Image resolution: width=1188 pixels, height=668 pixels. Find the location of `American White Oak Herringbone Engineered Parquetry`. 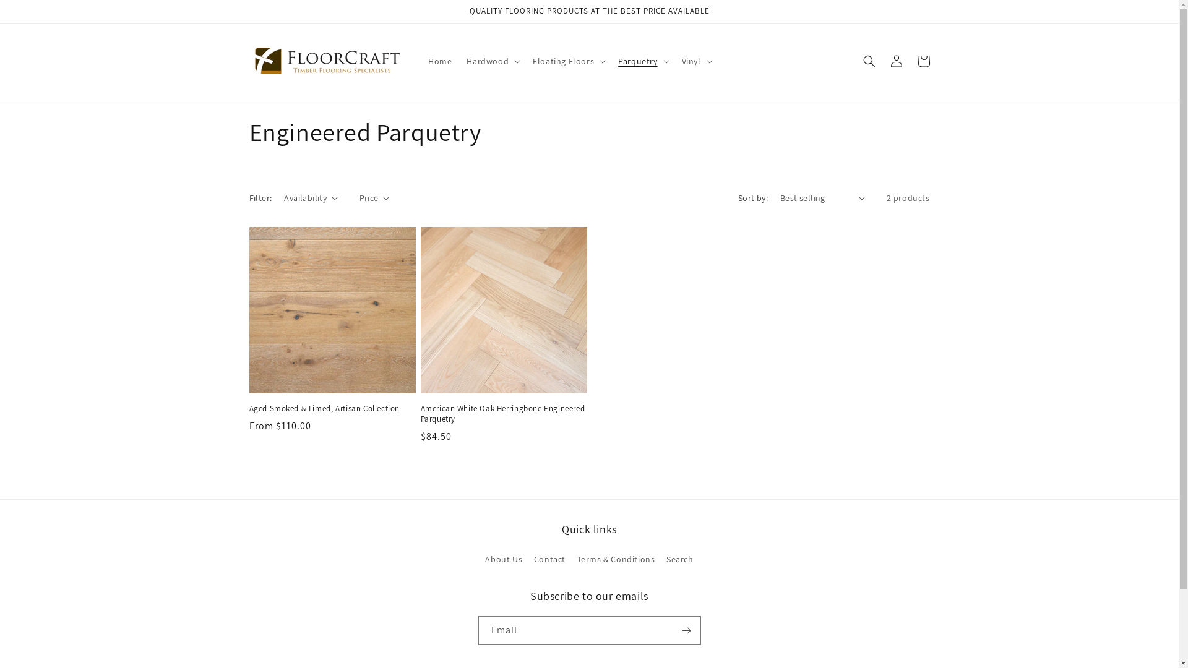

American White Oak Herringbone Engineered Parquetry is located at coordinates (504, 414).